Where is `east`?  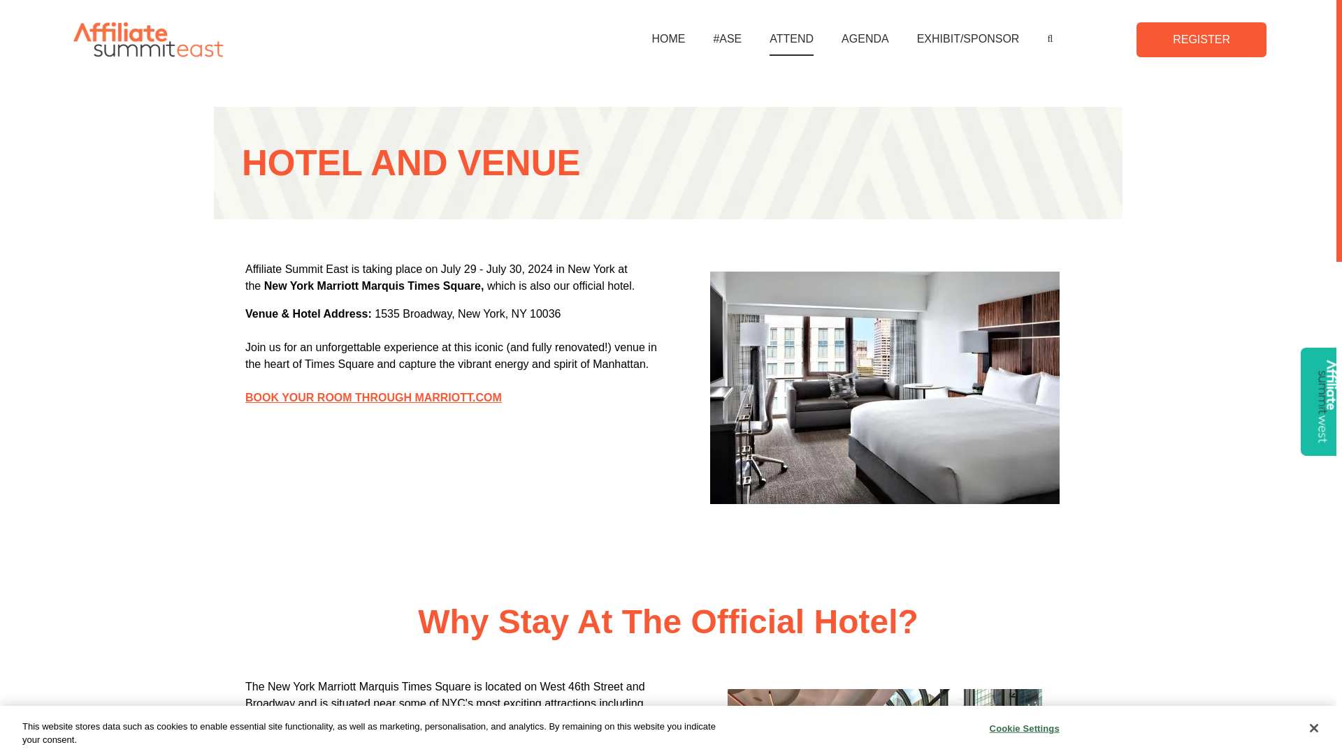 east is located at coordinates (151, 39).